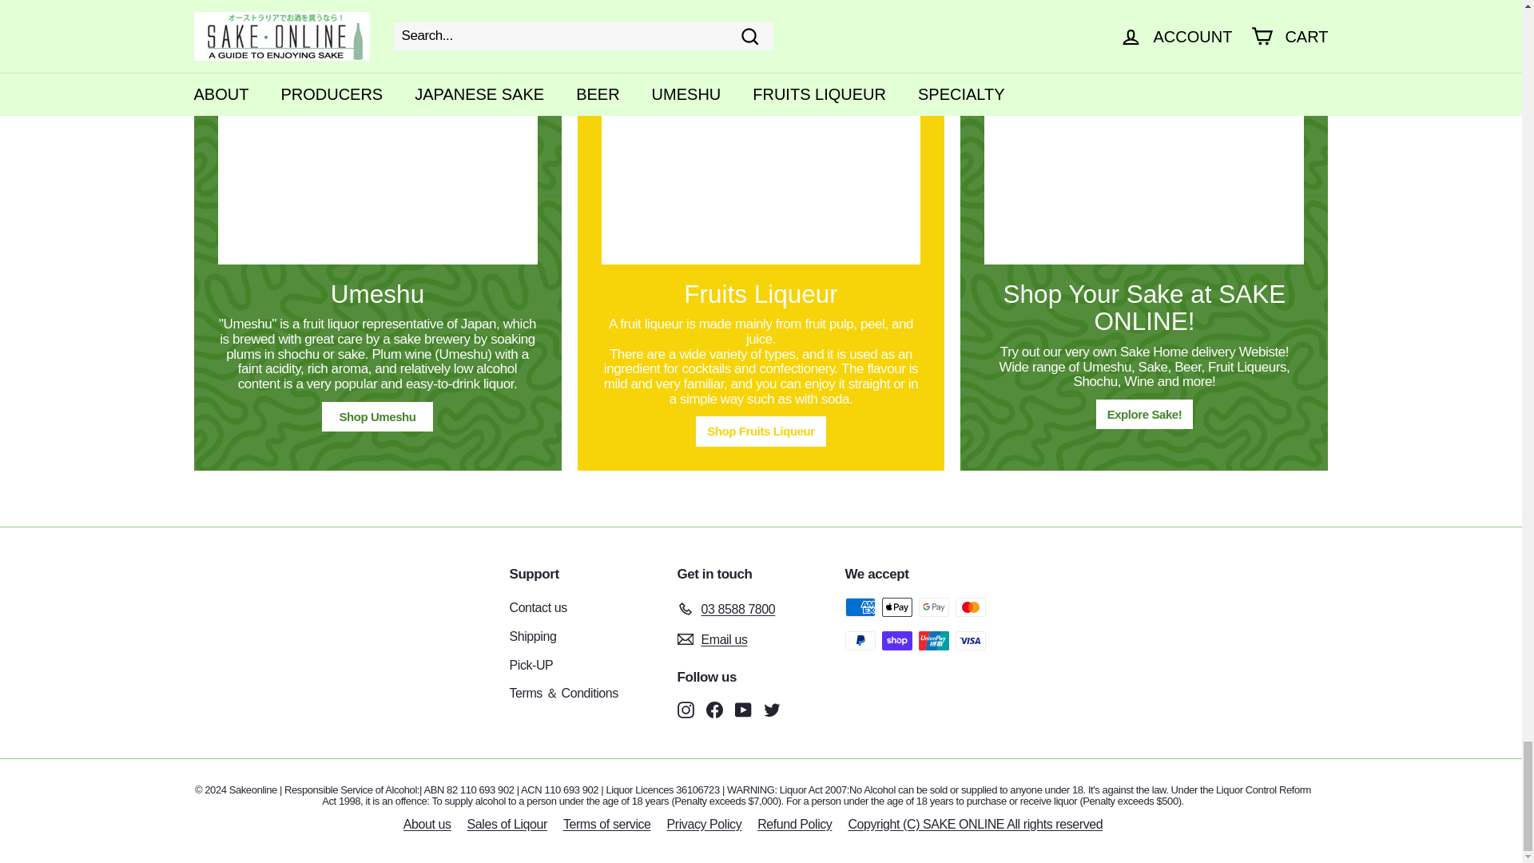 This screenshot has height=863, width=1534. I want to click on Sakeonline on Twitter, so click(772, 710).